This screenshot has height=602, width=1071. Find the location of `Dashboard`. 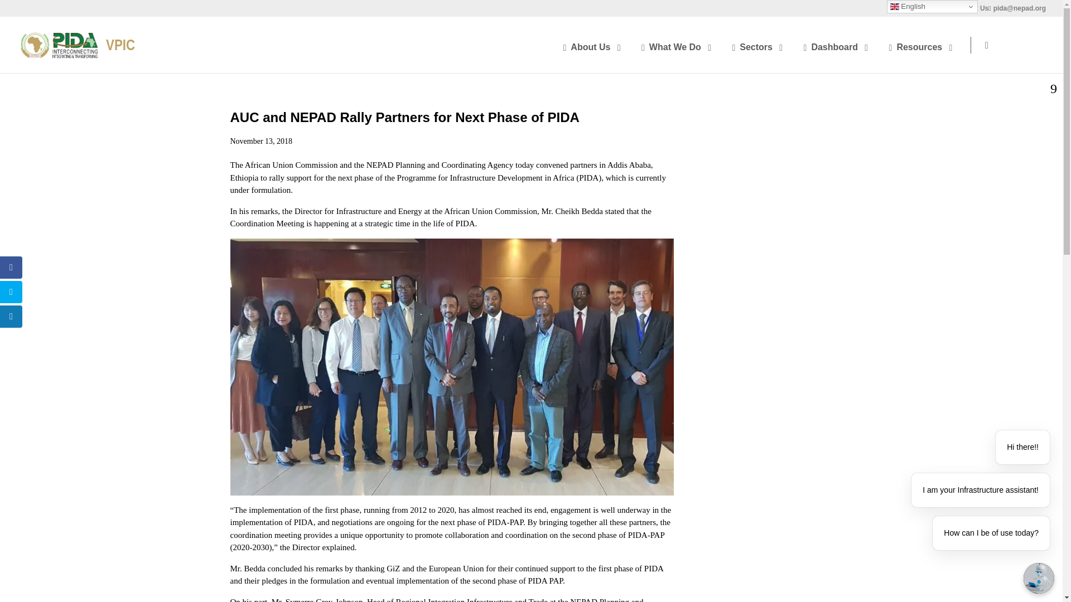

Dashboard is located at coordinates (838, 45).